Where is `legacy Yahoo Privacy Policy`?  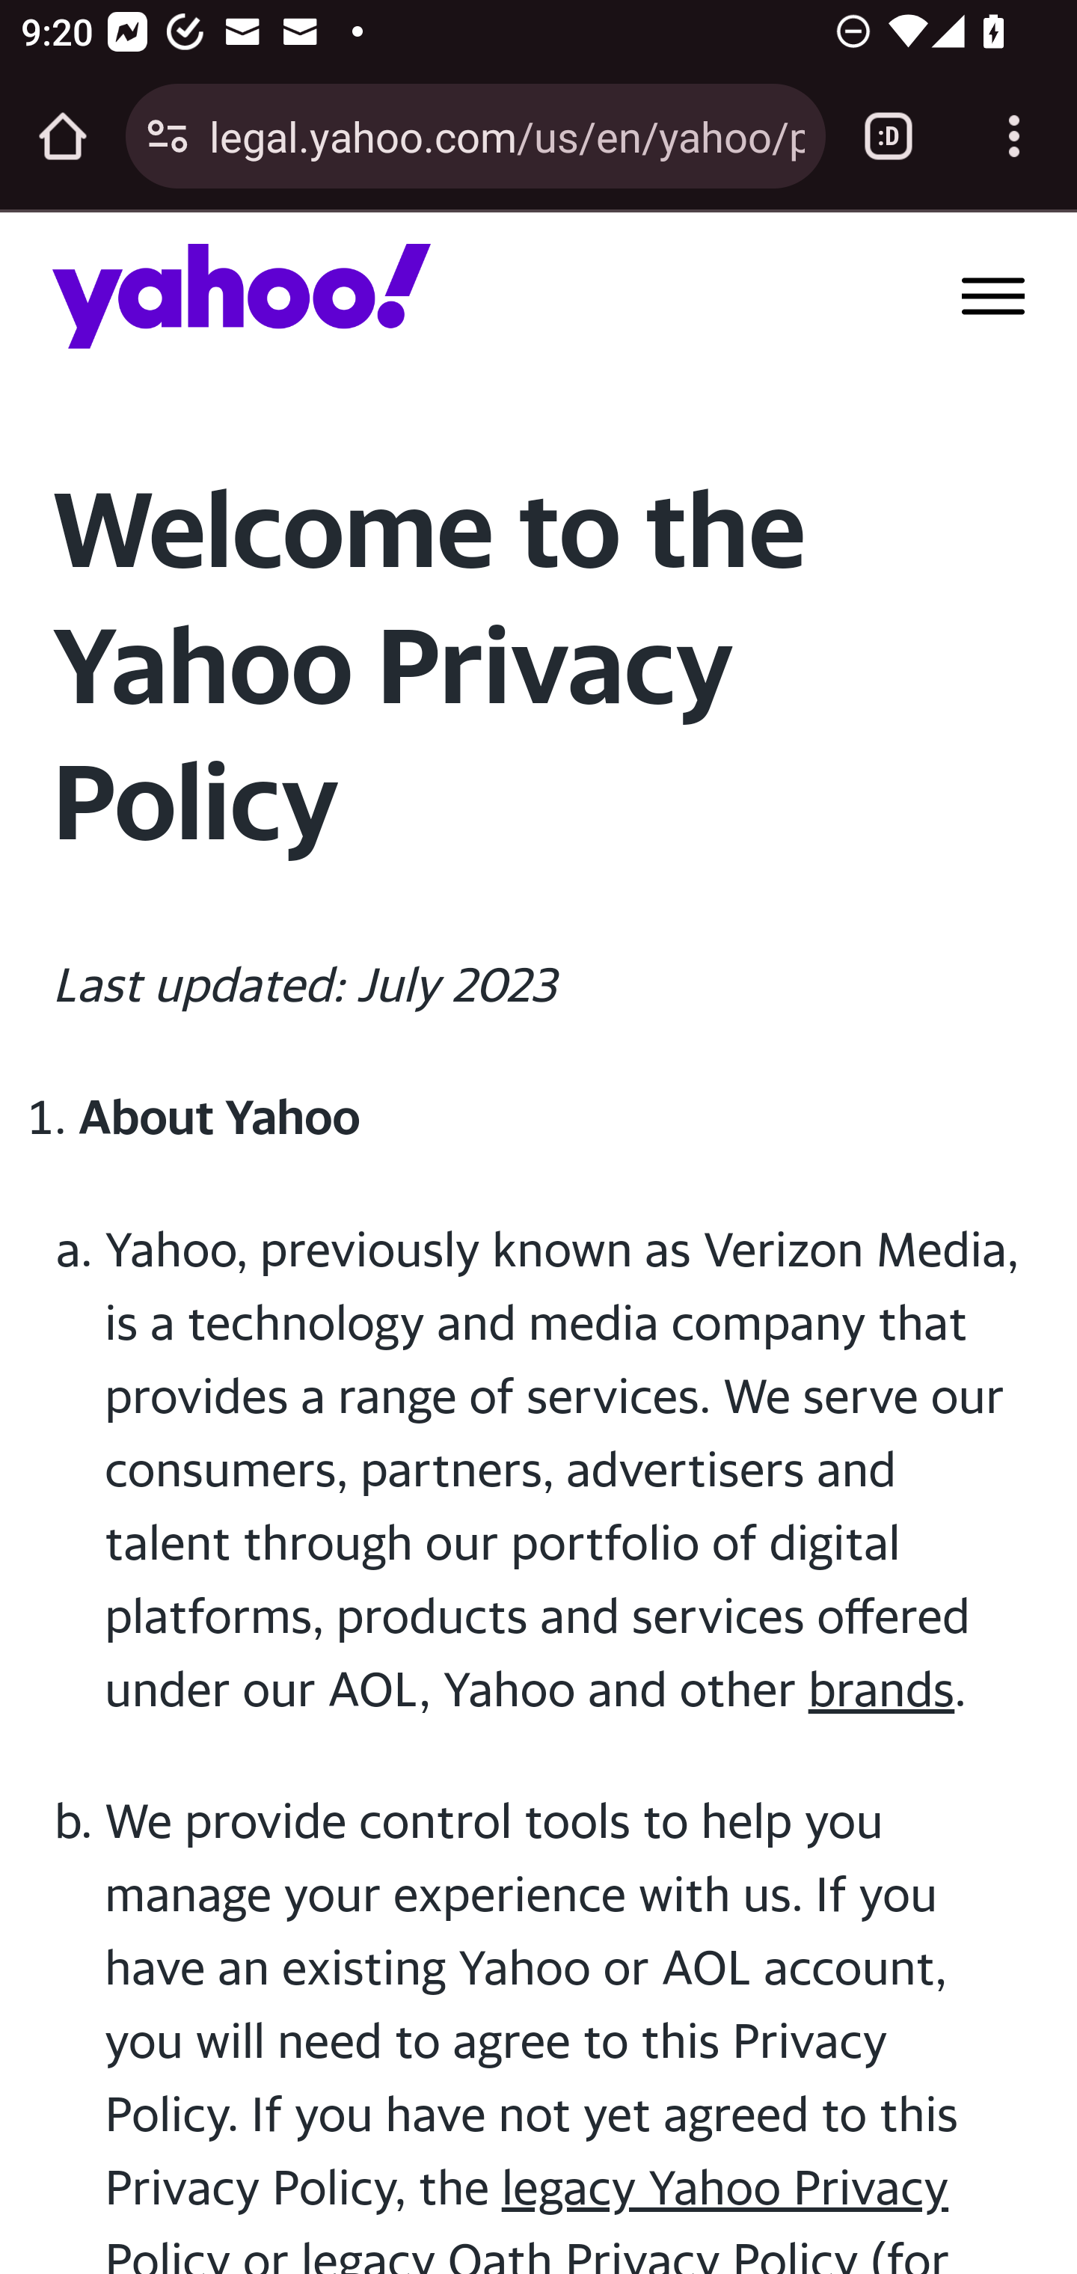 legacy Yahoo Privacy Policy is located at coordinates (527, 2216).